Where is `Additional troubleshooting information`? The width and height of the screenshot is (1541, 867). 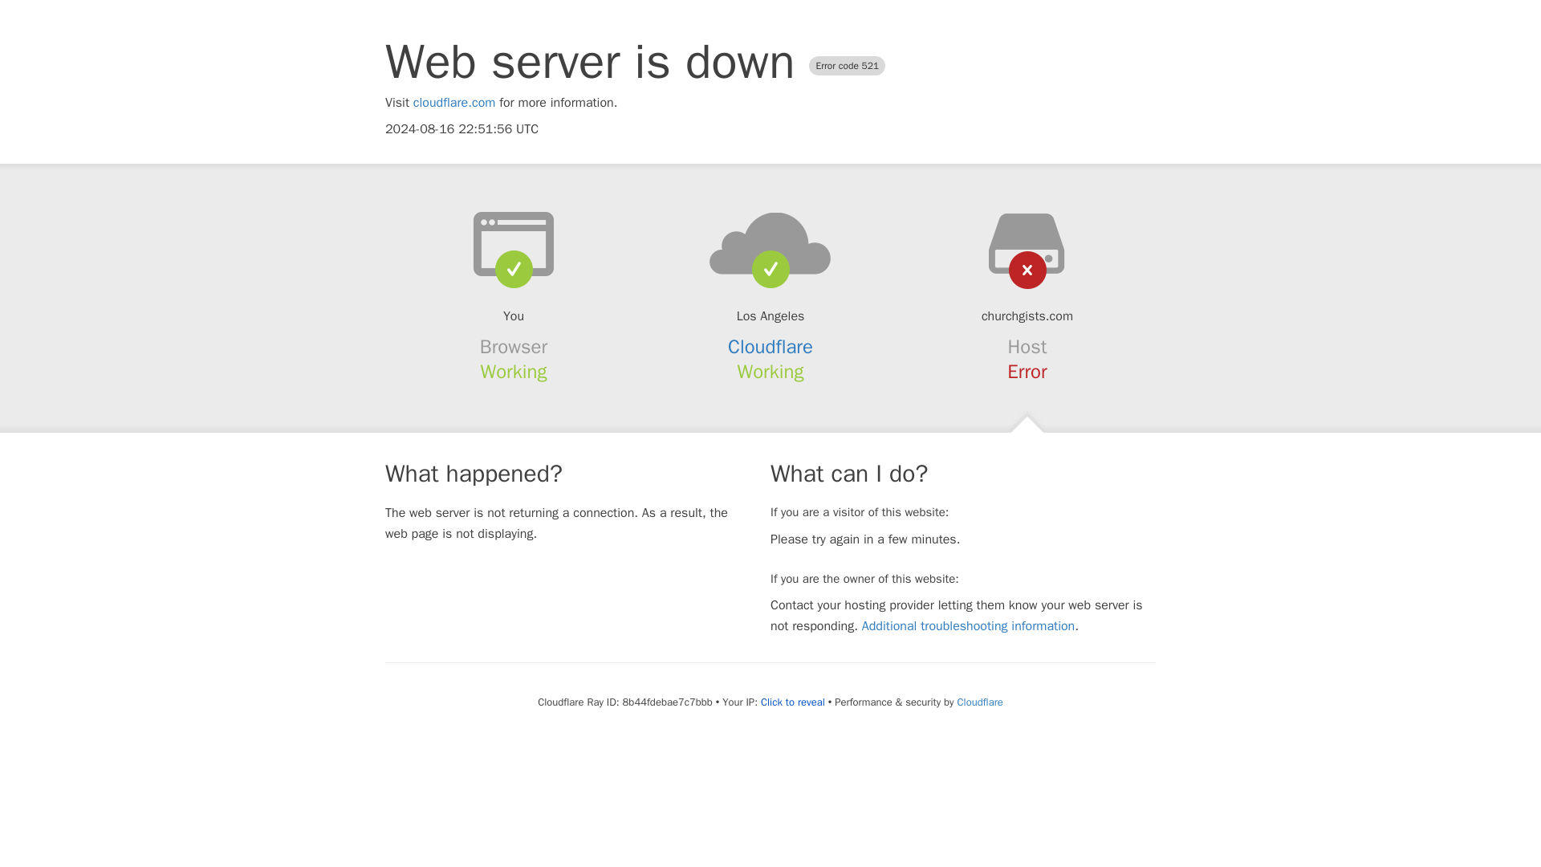
Additional troubleshooting information is located at coordinates (968, 626).